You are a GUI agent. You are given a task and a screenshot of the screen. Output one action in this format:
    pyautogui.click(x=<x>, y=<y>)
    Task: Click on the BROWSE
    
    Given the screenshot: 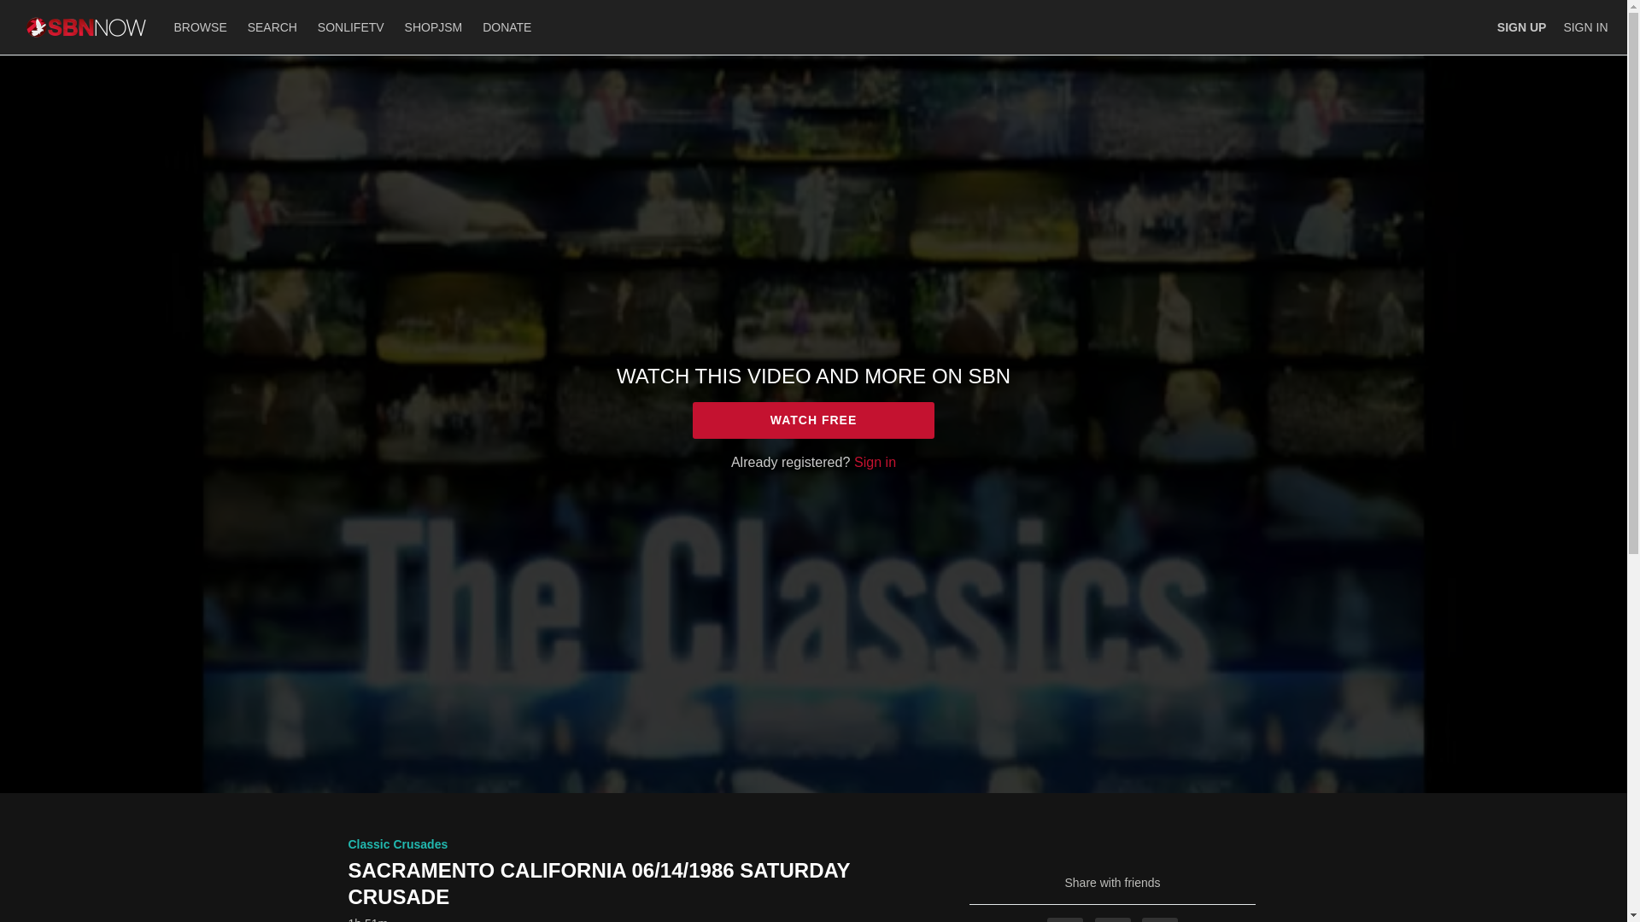 What is the action you would take?
    pyautogui.click(x=202, y=26)
    